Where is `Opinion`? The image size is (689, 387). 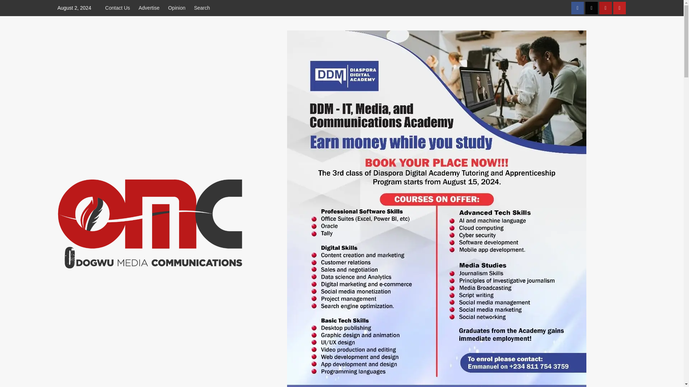
Opinion is located at coordinates (177, 8).